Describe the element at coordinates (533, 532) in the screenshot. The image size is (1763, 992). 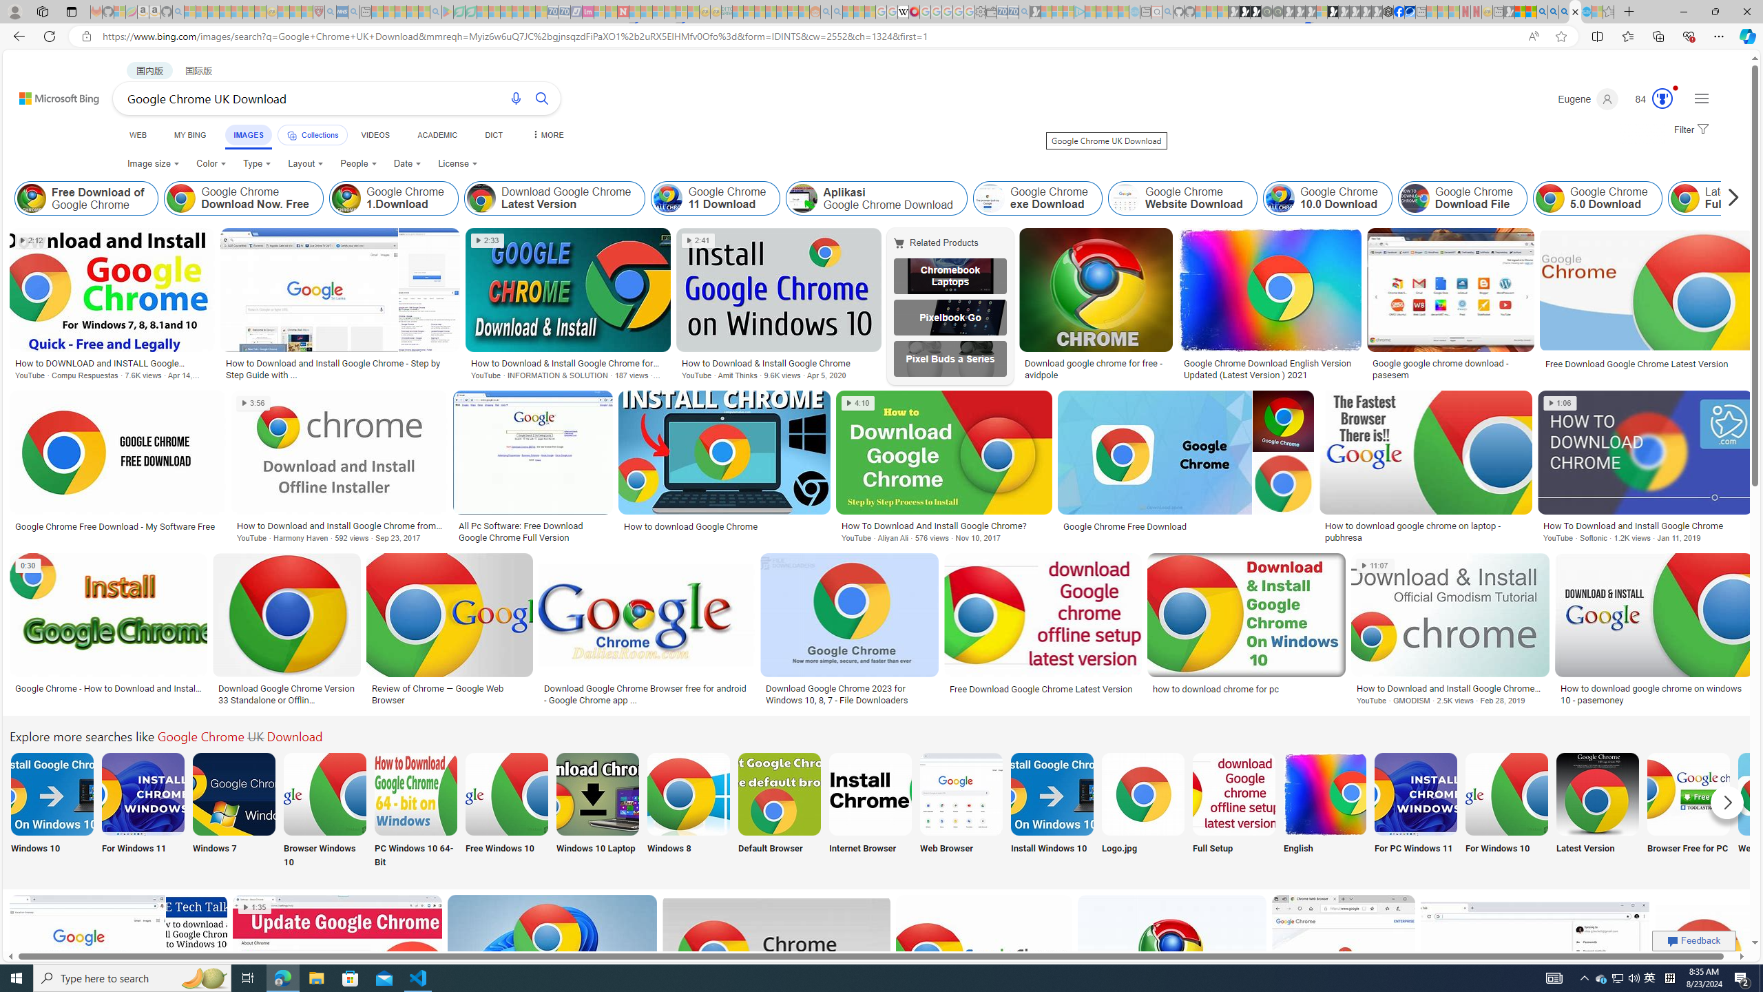
I see `All Pc Software: Free Download Google Chrome Full Version` at that location.